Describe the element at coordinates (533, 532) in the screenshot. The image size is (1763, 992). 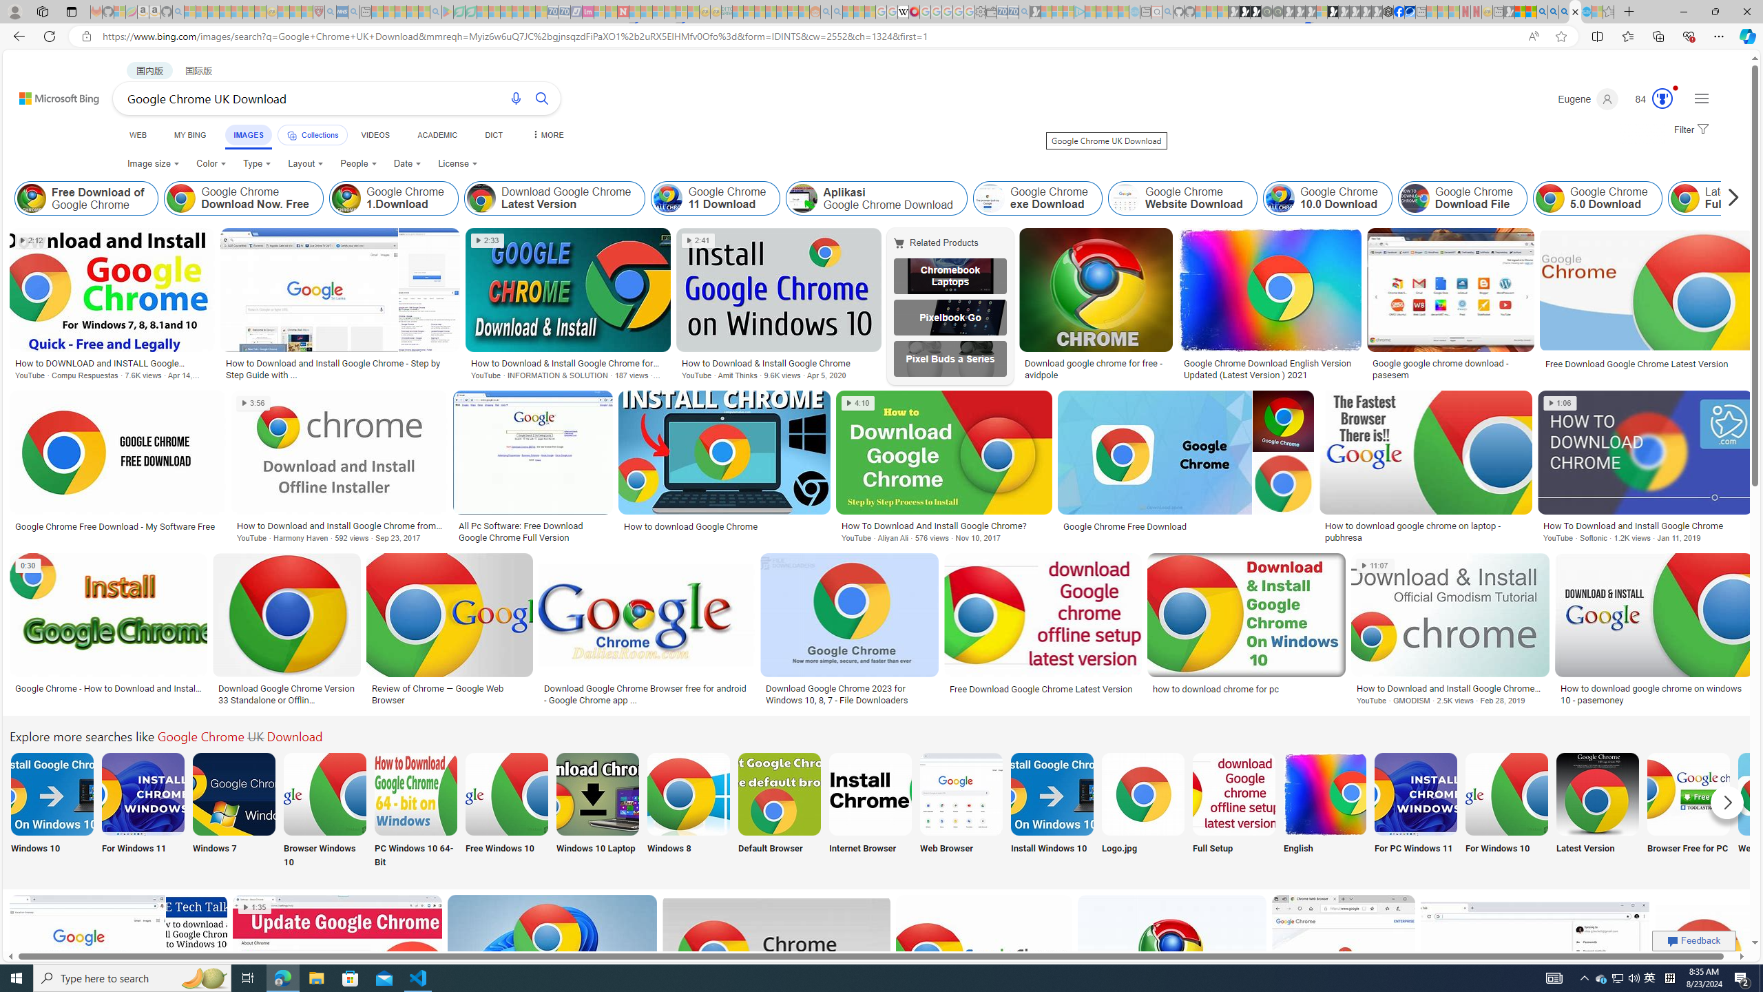
I see `All Pc Software: Free Download Google Chrome Full Version` at that location.